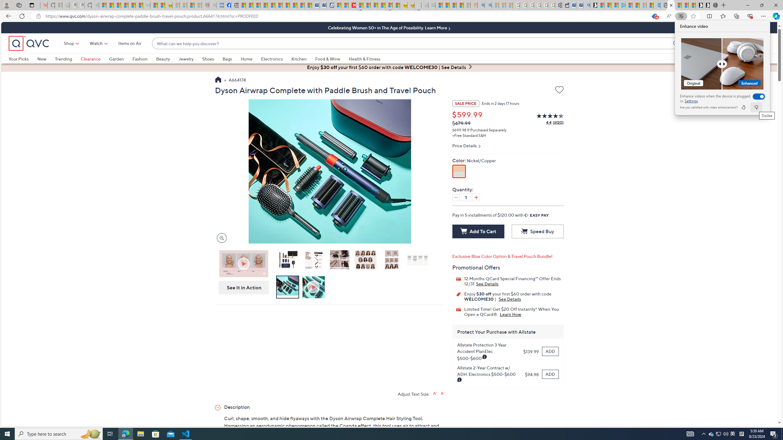 The height and width of the screenshot is (440, 783). I want to click on If Purchased Separately, so click(486, 130).